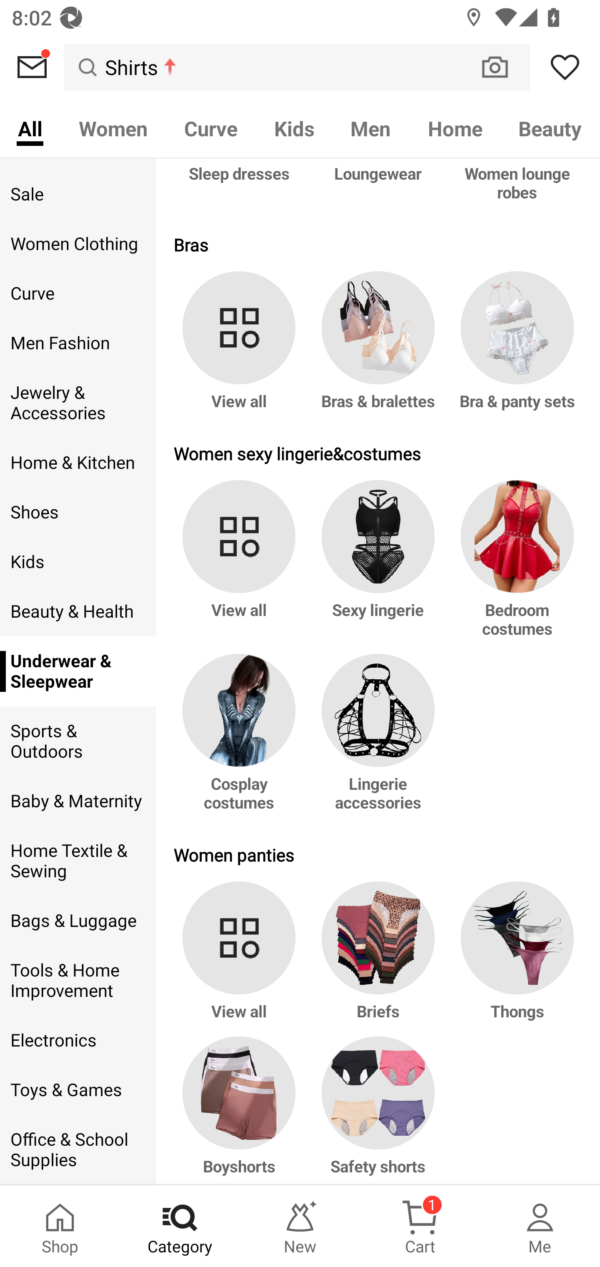 This screenshot has height=1267, width=600. I want to click on Underwear & Sleepwear, so click(78, 671).